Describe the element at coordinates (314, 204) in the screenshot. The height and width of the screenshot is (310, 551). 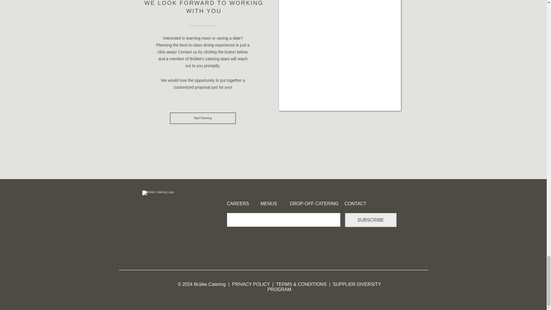
I see `DROP-OFF CATERING` at that location.